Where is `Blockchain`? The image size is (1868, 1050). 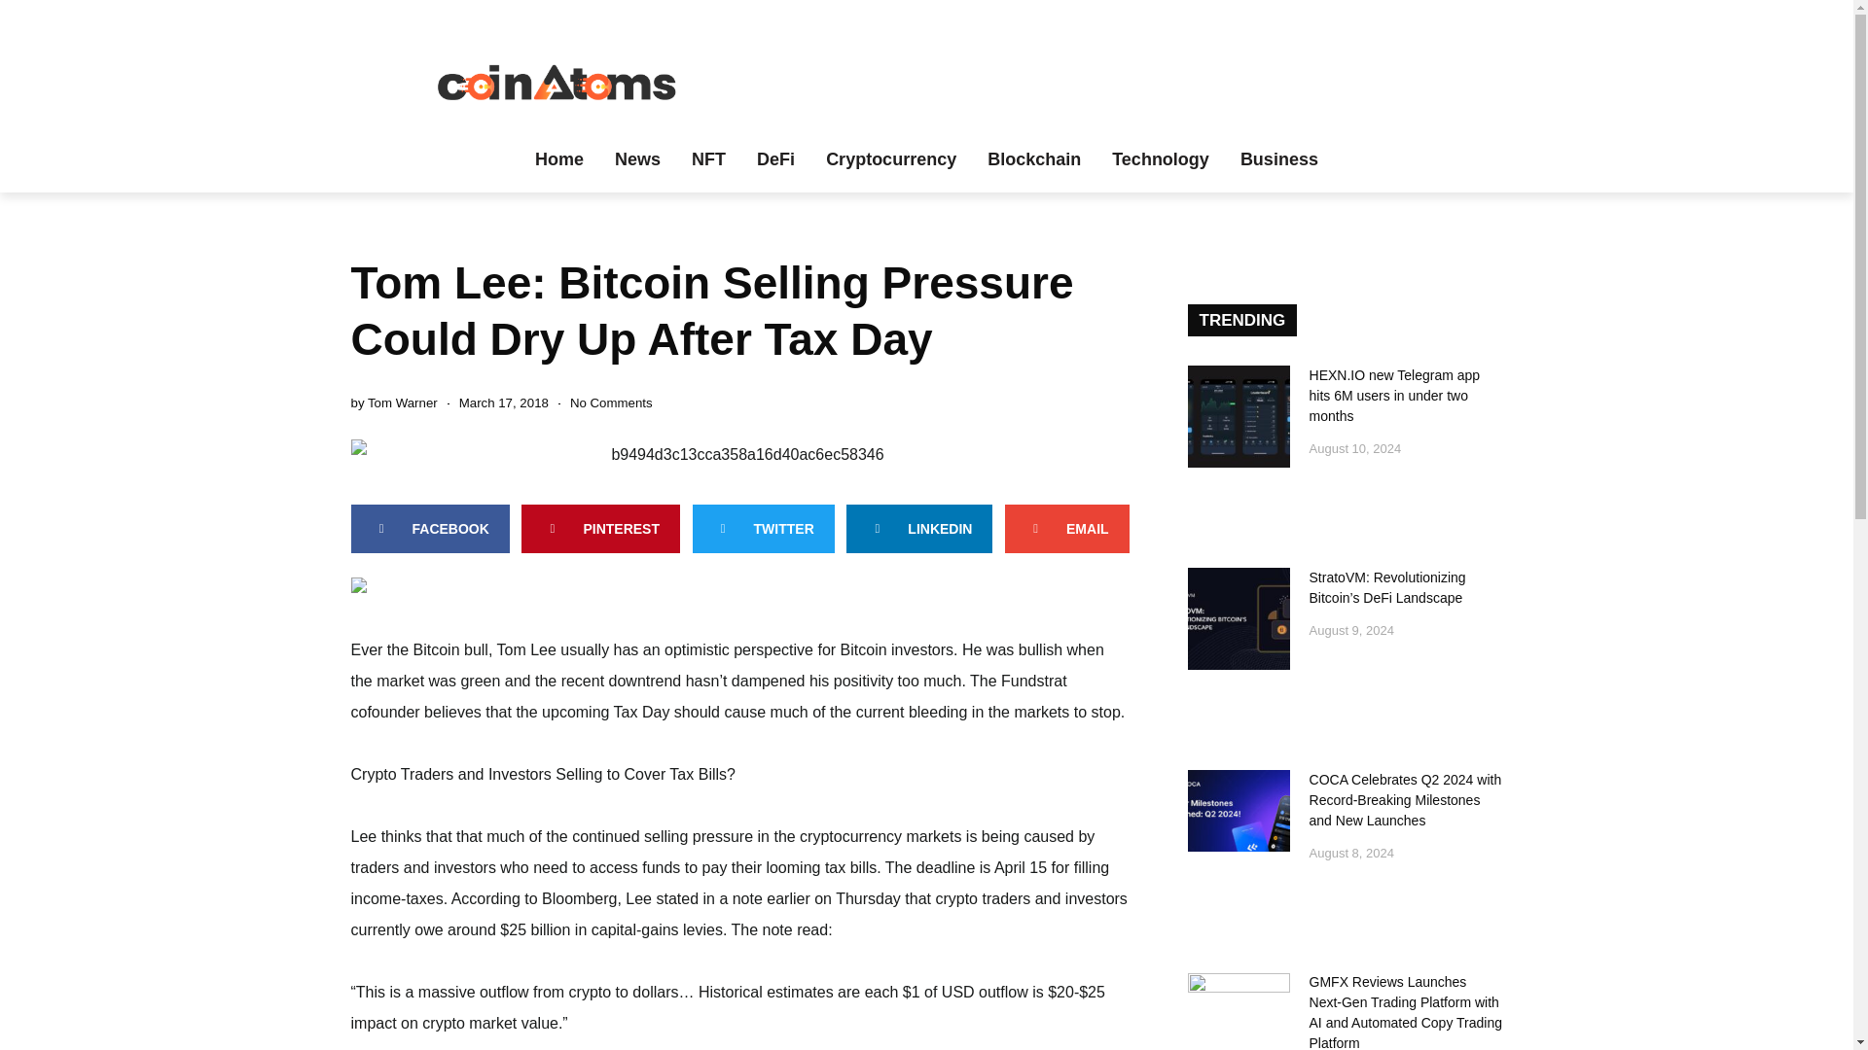 Blockchain is located at coordinates (1033, 158).